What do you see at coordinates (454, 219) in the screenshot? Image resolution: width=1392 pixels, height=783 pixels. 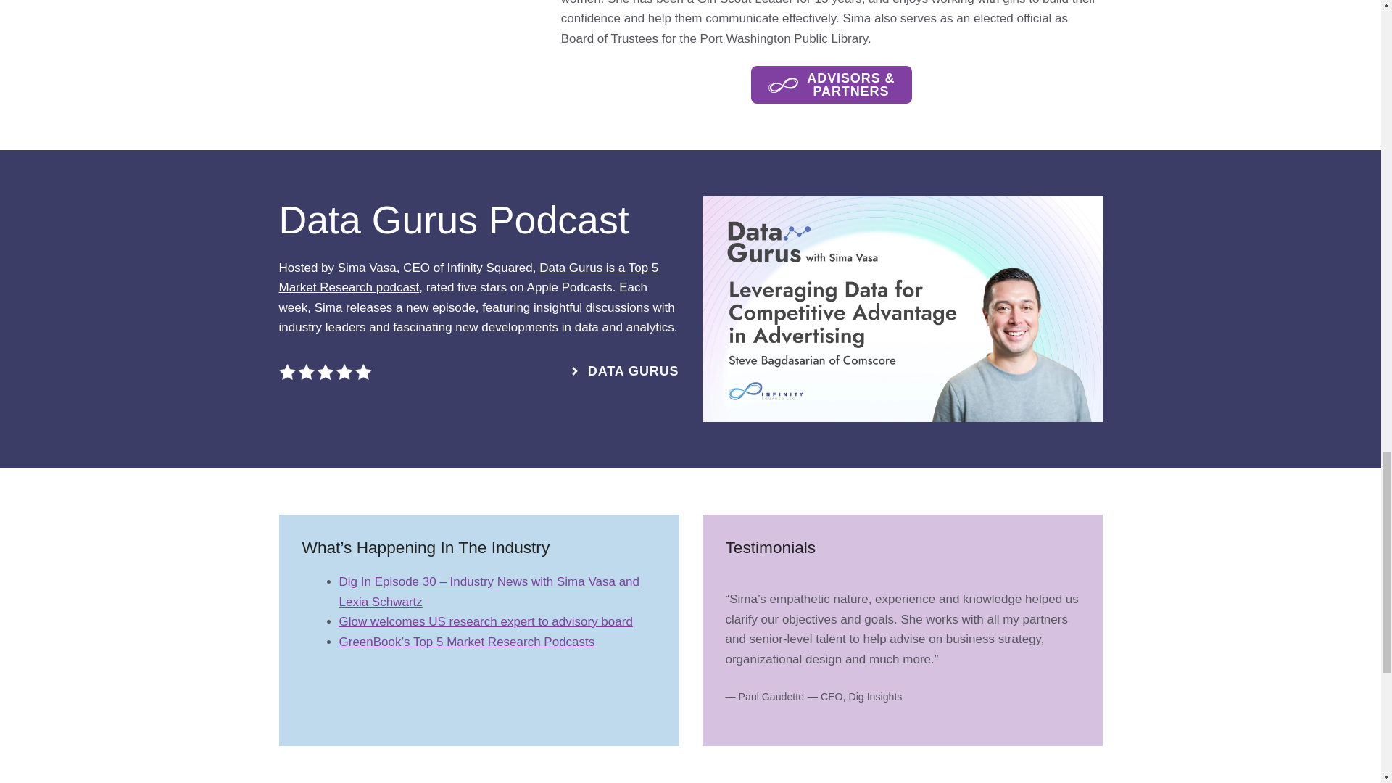 I see `Data Gurus Podcast` at bounding box center [454, 219].